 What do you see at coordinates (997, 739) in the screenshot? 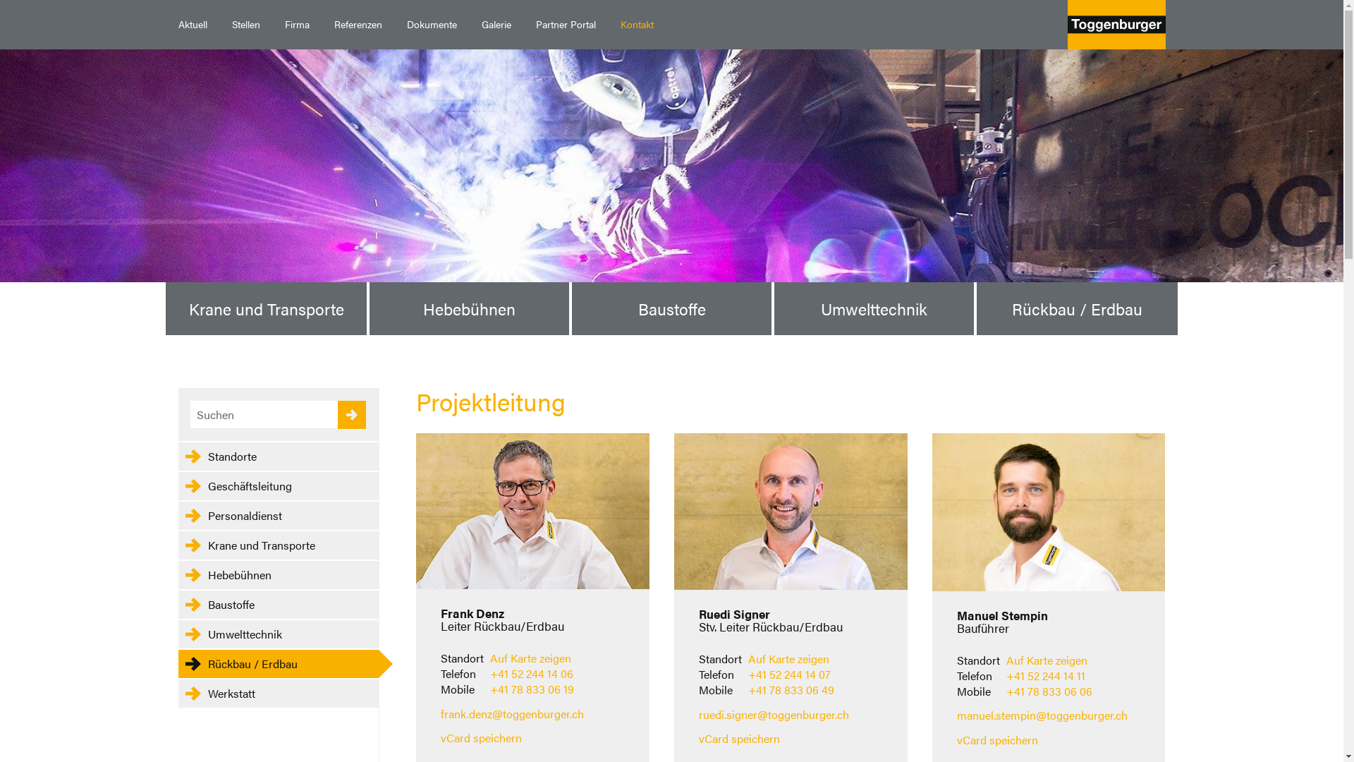
I see `vCard speichern` at bounding box center [997, 739].